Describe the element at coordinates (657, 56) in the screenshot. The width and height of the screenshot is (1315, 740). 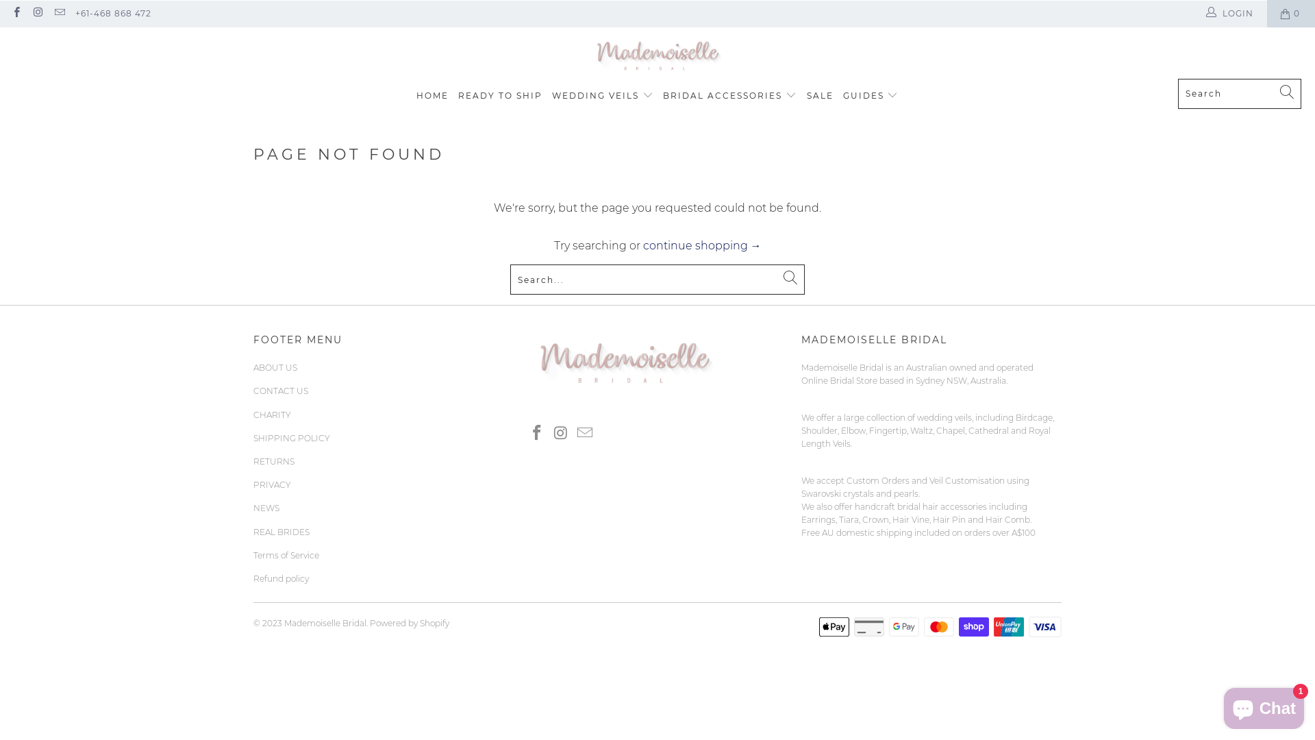
I see `Mademoiselle Bridal` at that location.